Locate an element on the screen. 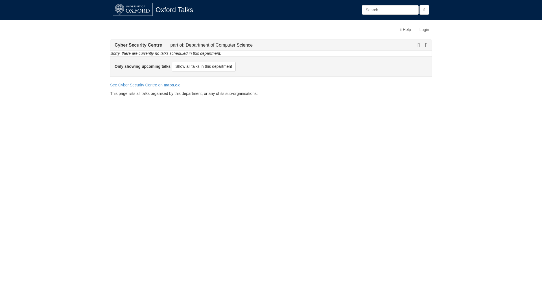 The image size is (542, 305). See Cyber Security Centre on maps.ox is located at coordinates (145, 85).